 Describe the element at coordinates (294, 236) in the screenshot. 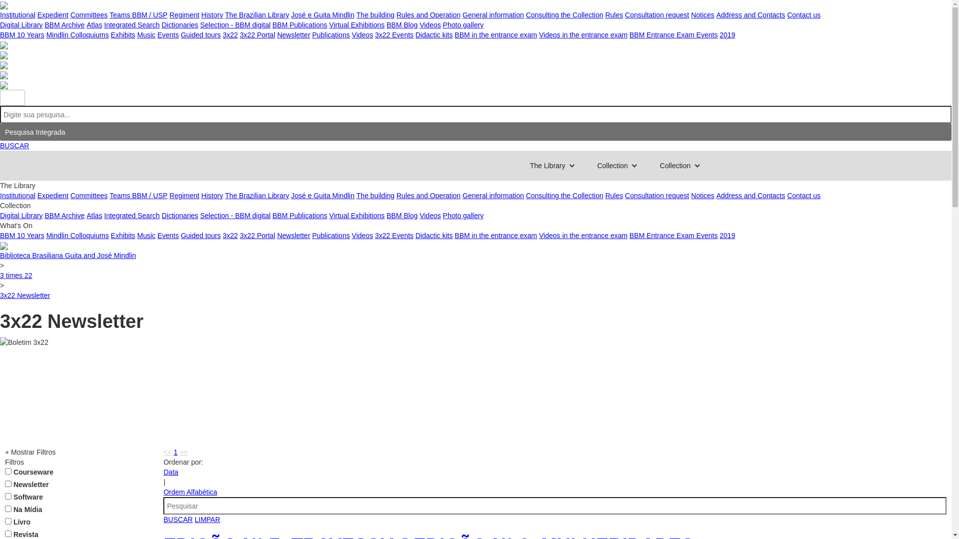

I see `Newsletter` at that location.